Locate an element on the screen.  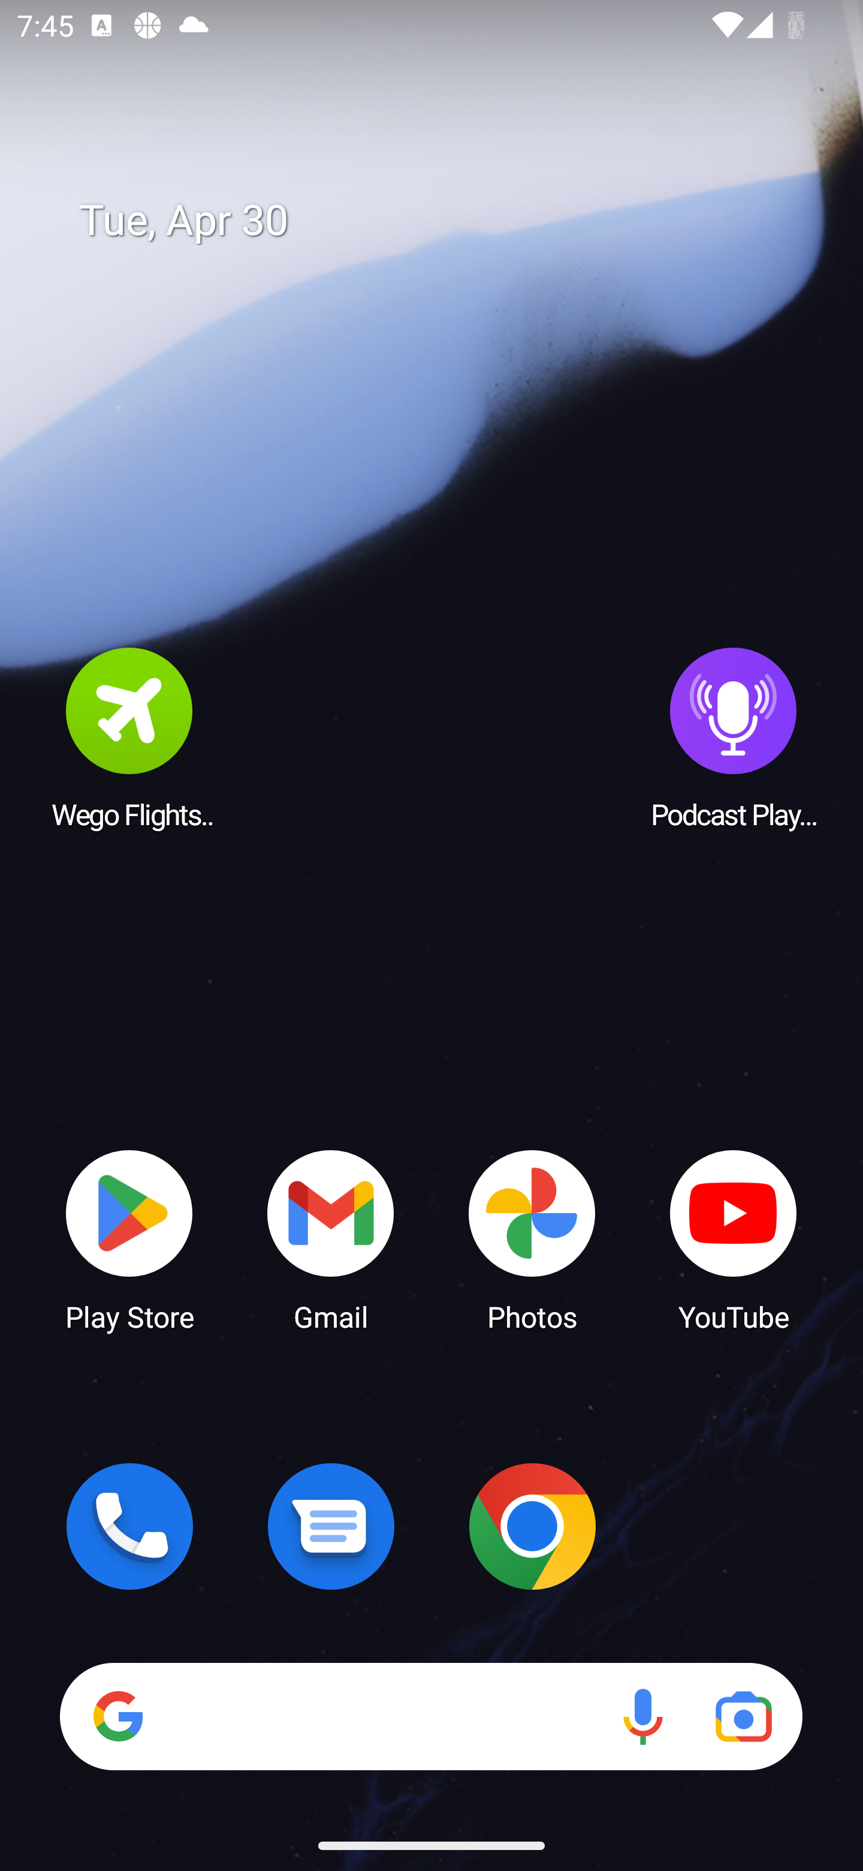
Chrome is located at coordinates (532, 1526).